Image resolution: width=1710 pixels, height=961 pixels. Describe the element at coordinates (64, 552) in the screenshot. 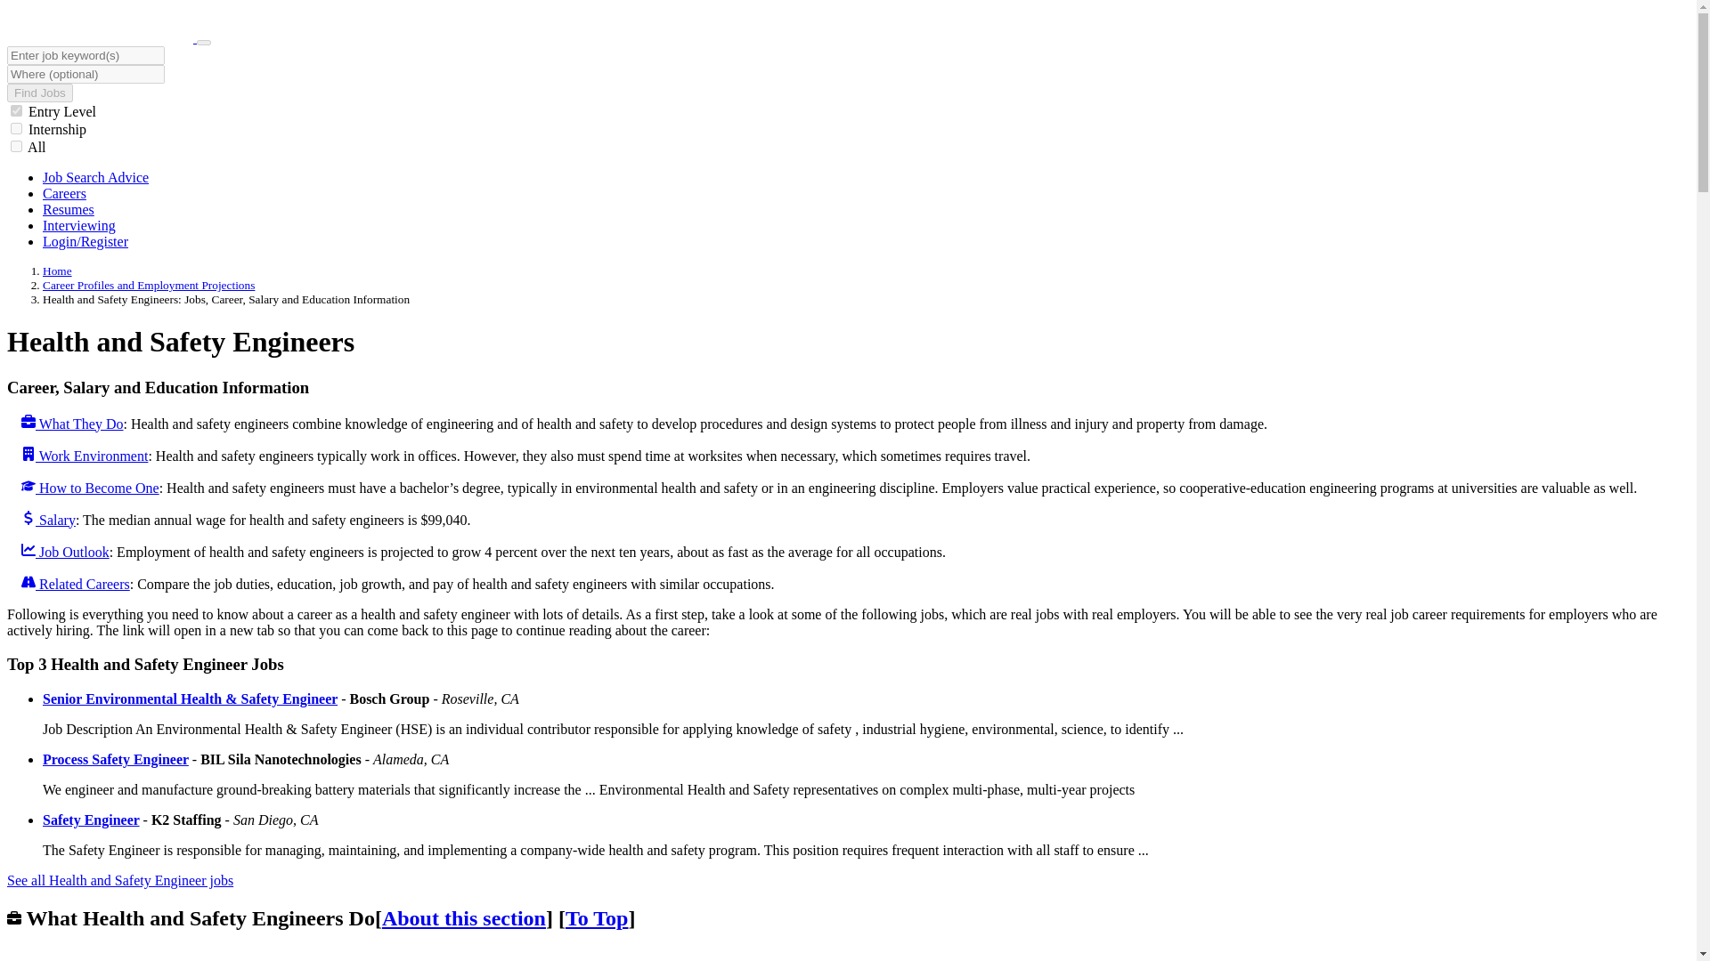

I see `Job Outlook` at that location.